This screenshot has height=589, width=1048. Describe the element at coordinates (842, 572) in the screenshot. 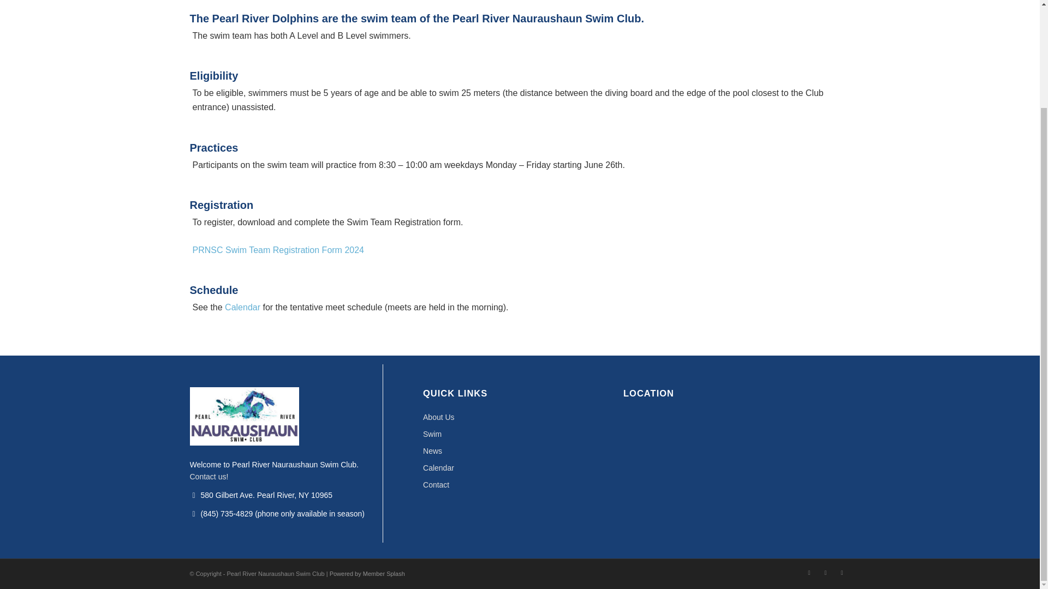

I see `X` at that location.